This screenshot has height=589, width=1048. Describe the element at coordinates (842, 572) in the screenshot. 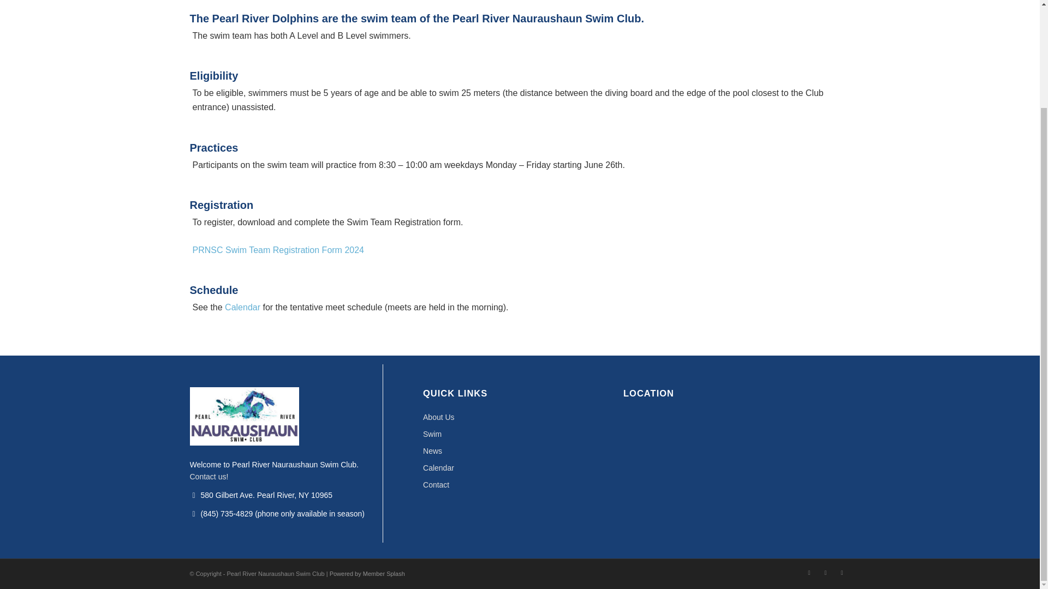

I see `X` at that location.